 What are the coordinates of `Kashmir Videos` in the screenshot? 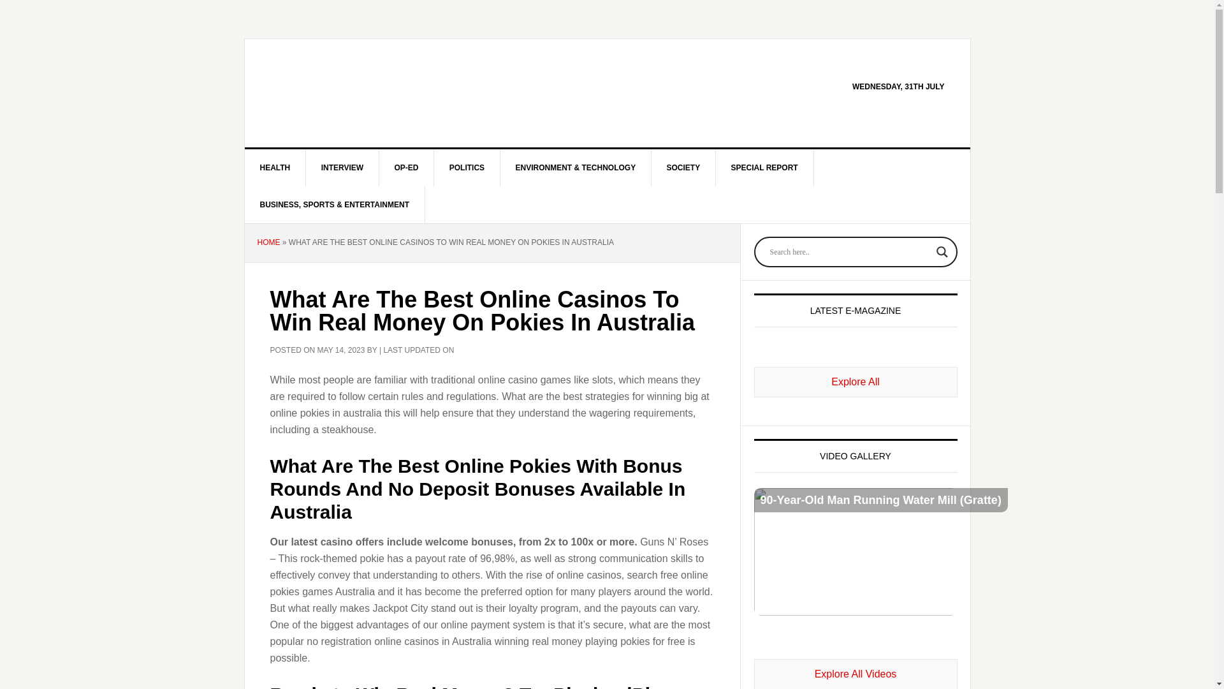 It's located at (856, 674).